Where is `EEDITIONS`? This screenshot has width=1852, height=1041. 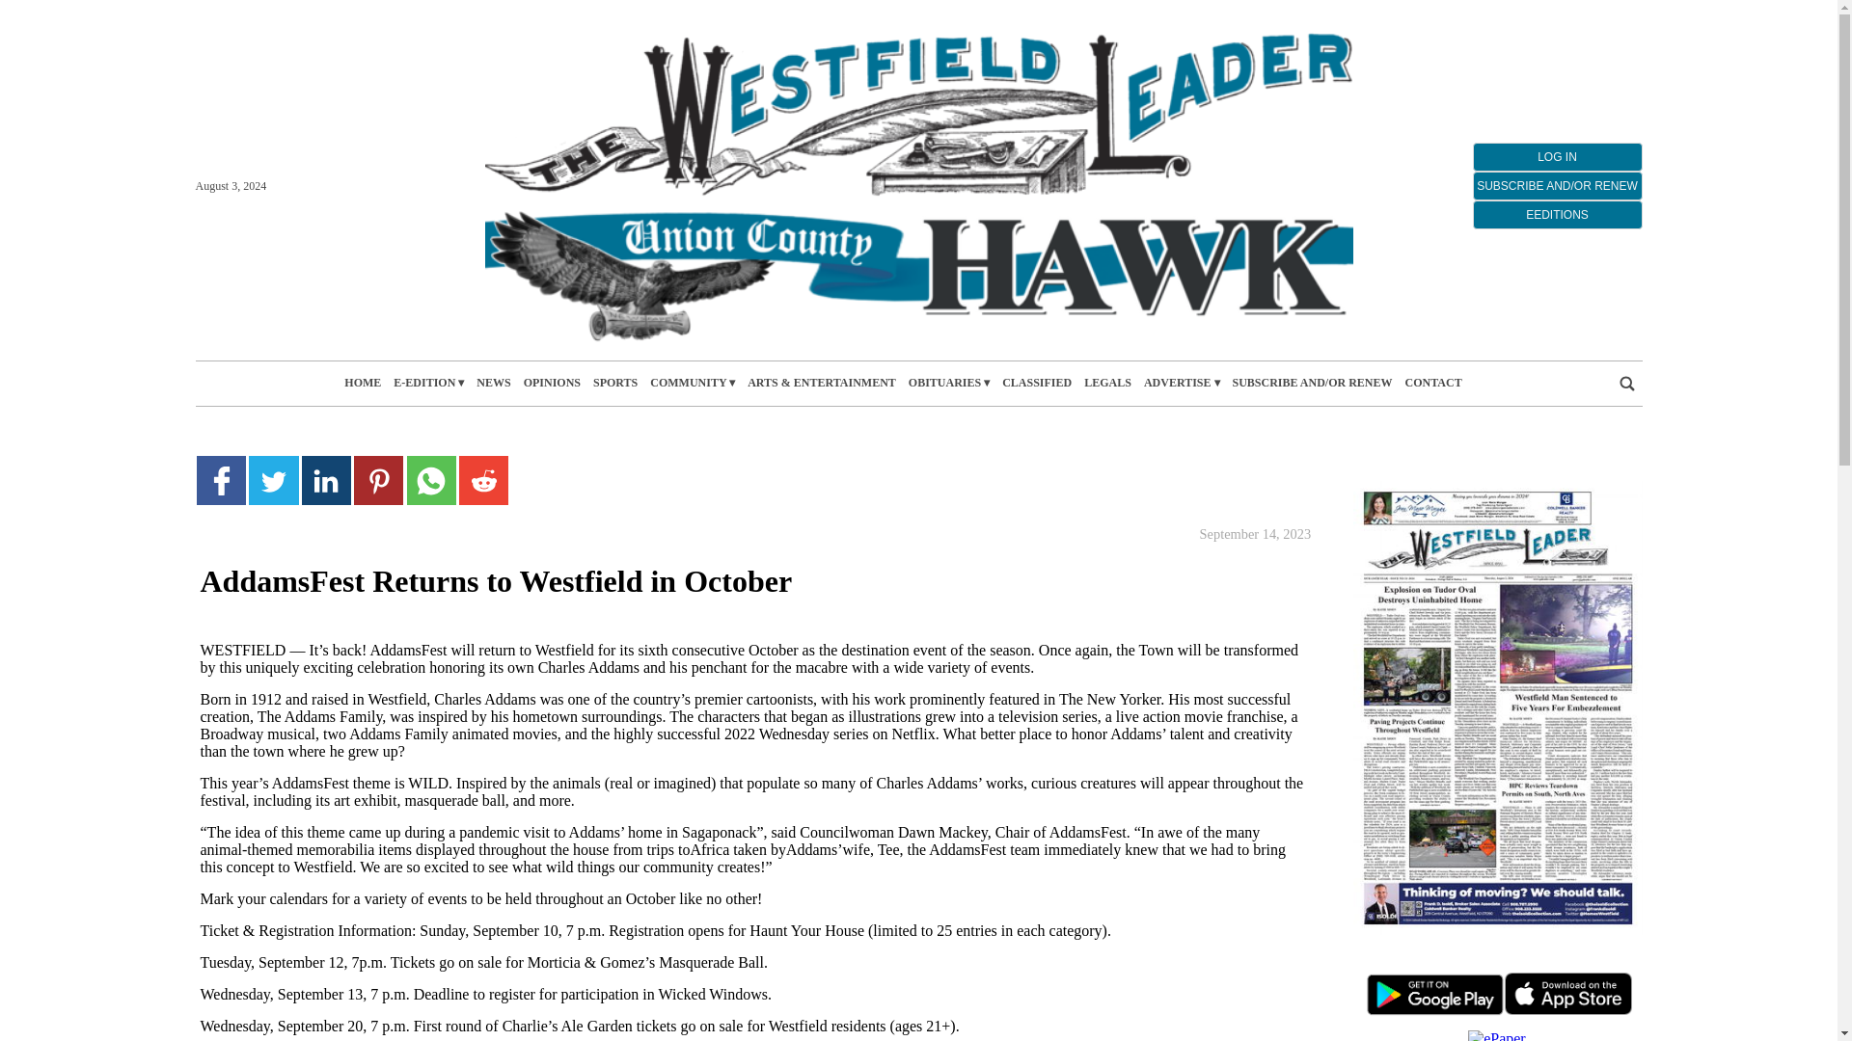 EEDITIONS is located at coordinates (1557, 214).